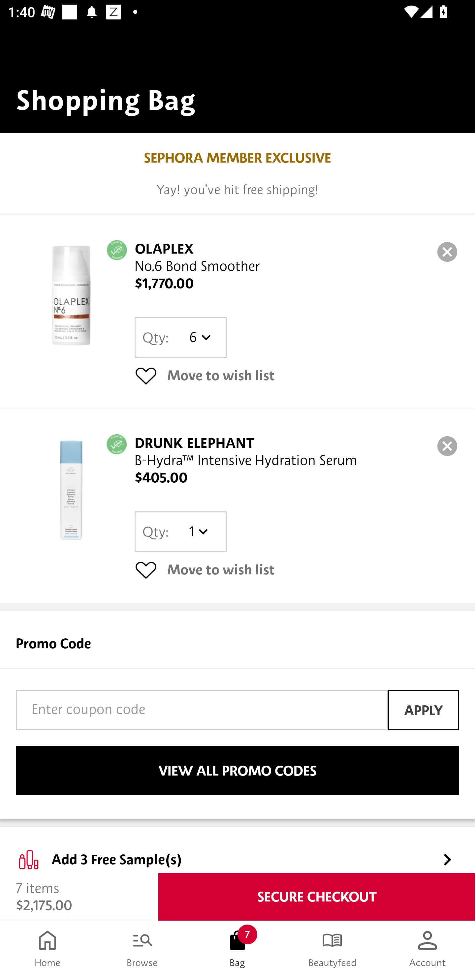  Describe the element at coordinates (297, 569) in the screenshot. I see `Move to wish list` at that location.